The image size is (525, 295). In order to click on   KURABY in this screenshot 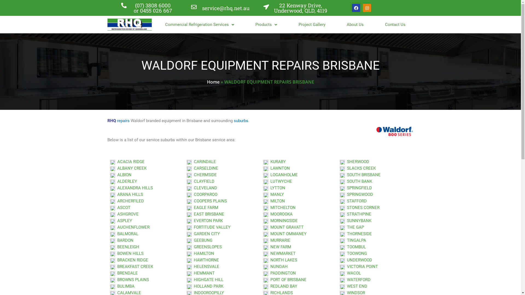, I will do `click(274, 162)`.